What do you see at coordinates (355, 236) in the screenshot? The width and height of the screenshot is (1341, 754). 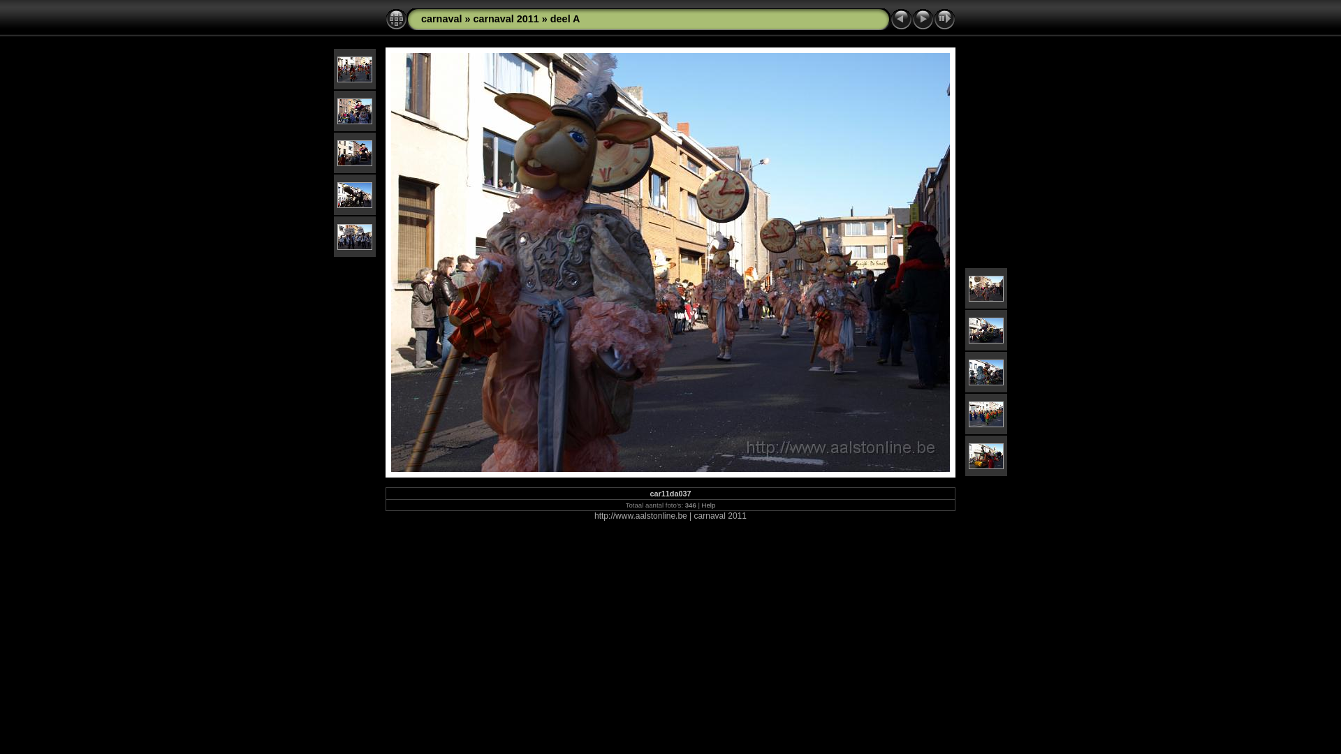 I see ` car11da035.JPG ` at bounding box center [355, 236].